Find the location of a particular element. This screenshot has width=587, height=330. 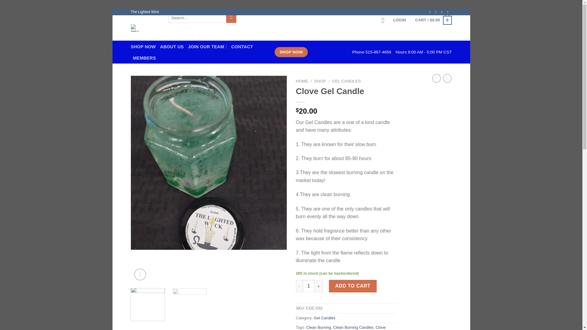

Search is located at coordinates (231, 18).